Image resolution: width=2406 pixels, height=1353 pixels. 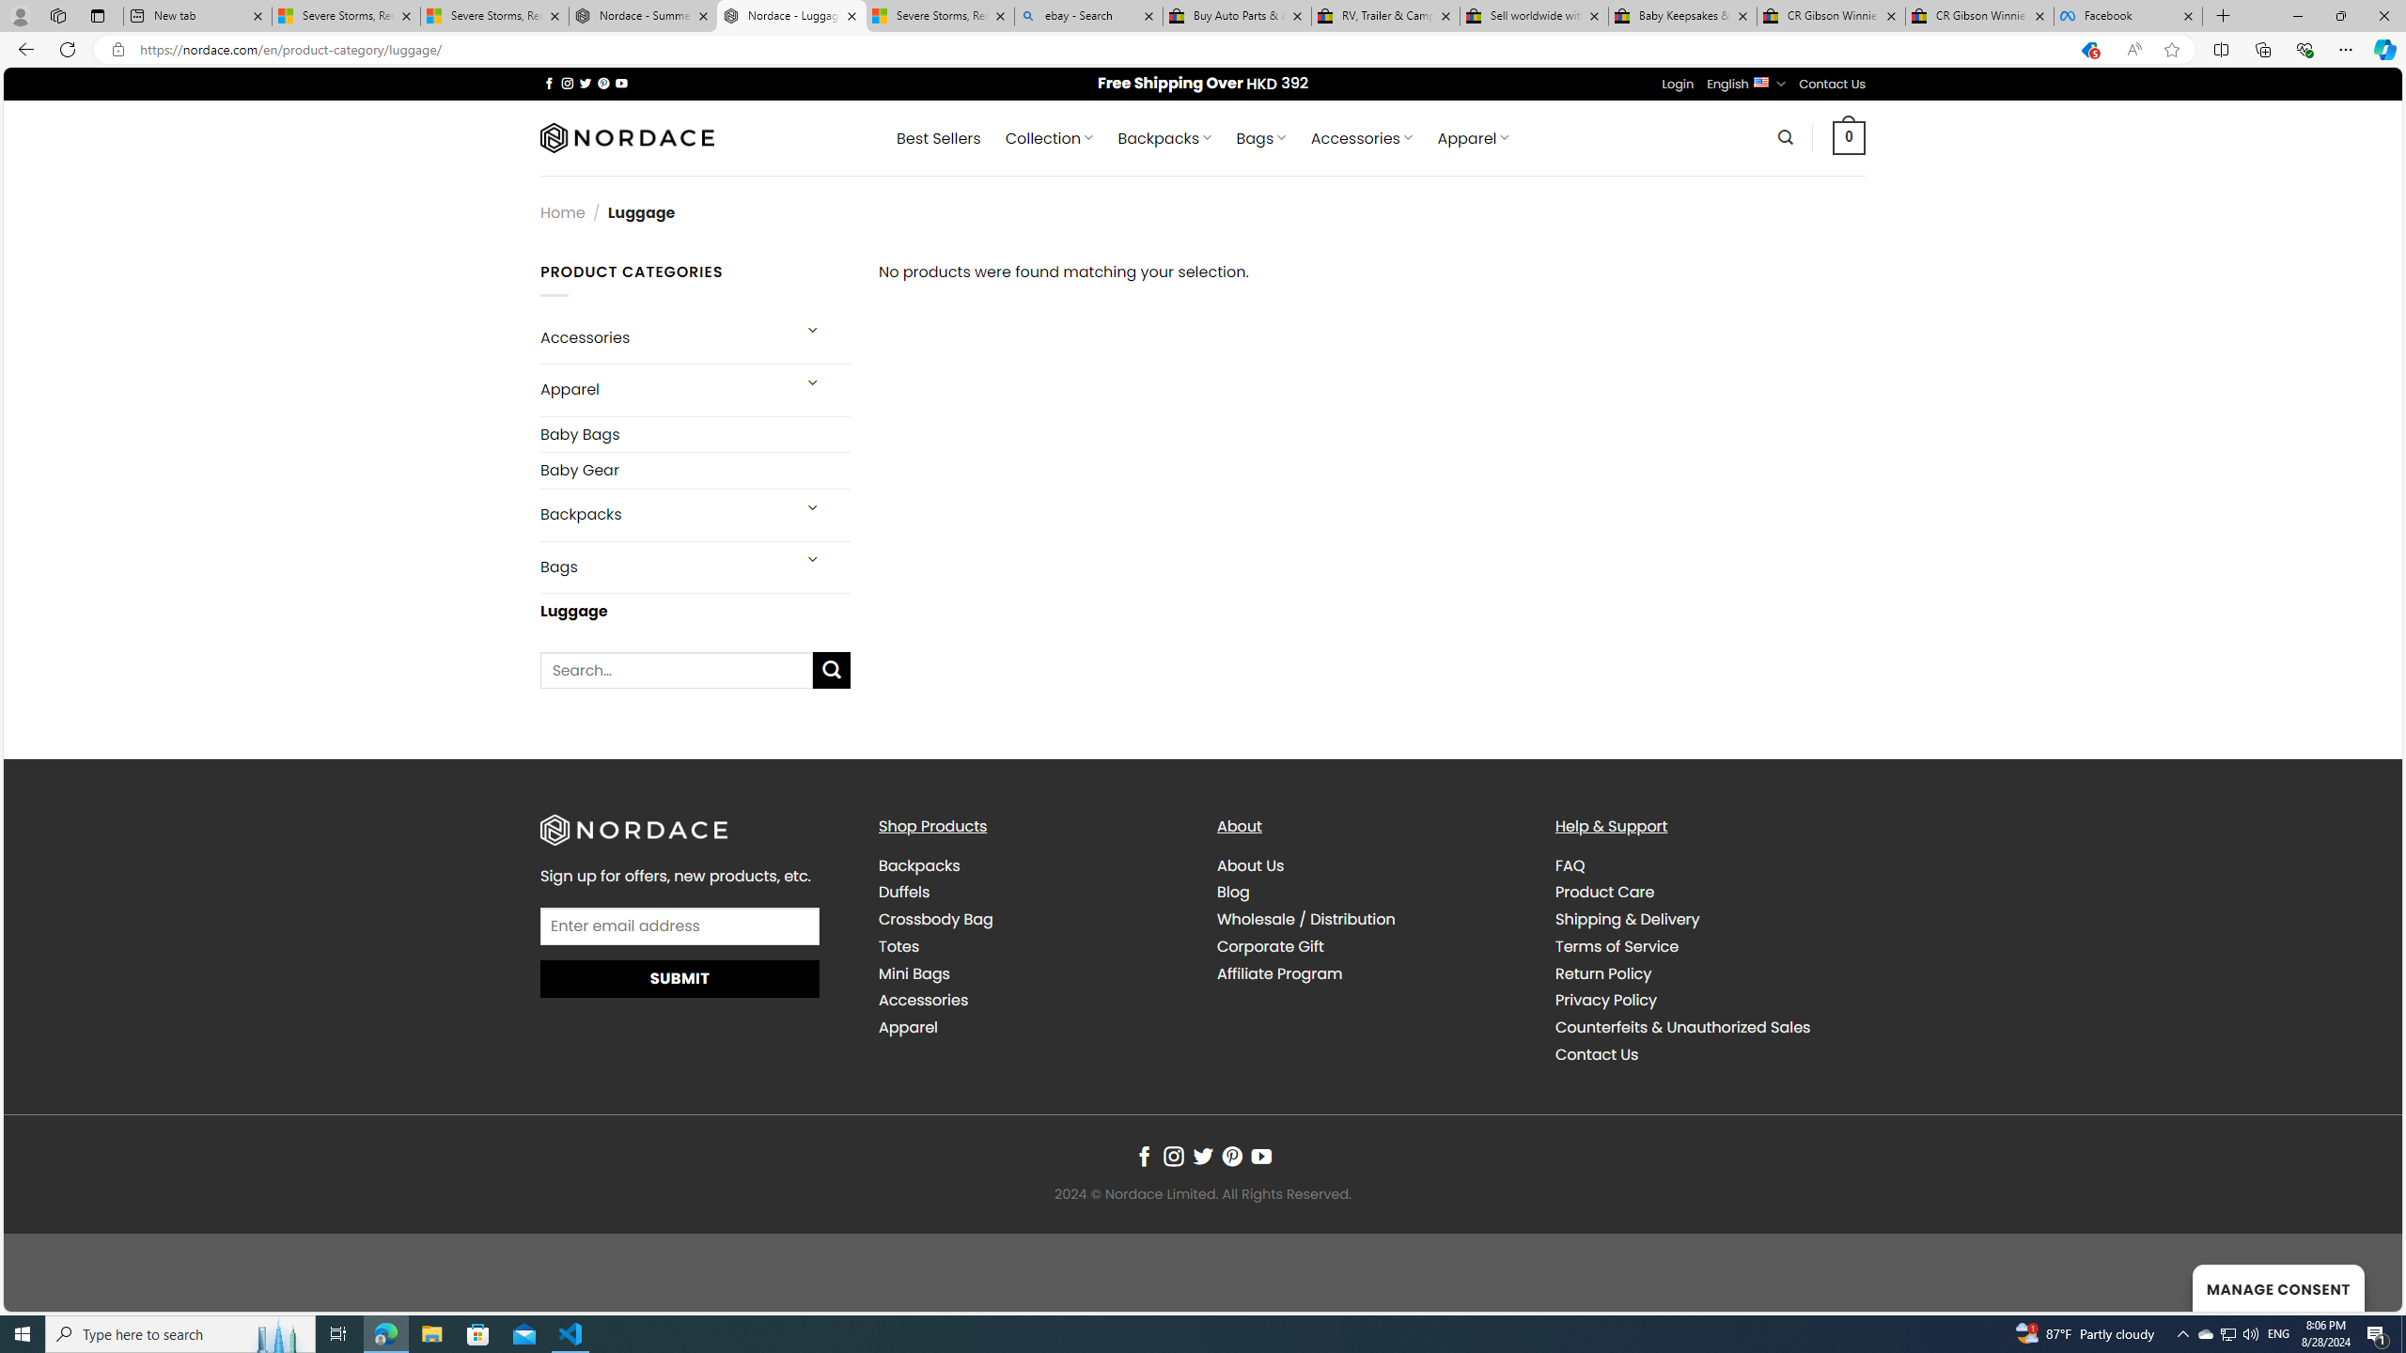 I want to click on App bar, so click(x=1203, y=50).